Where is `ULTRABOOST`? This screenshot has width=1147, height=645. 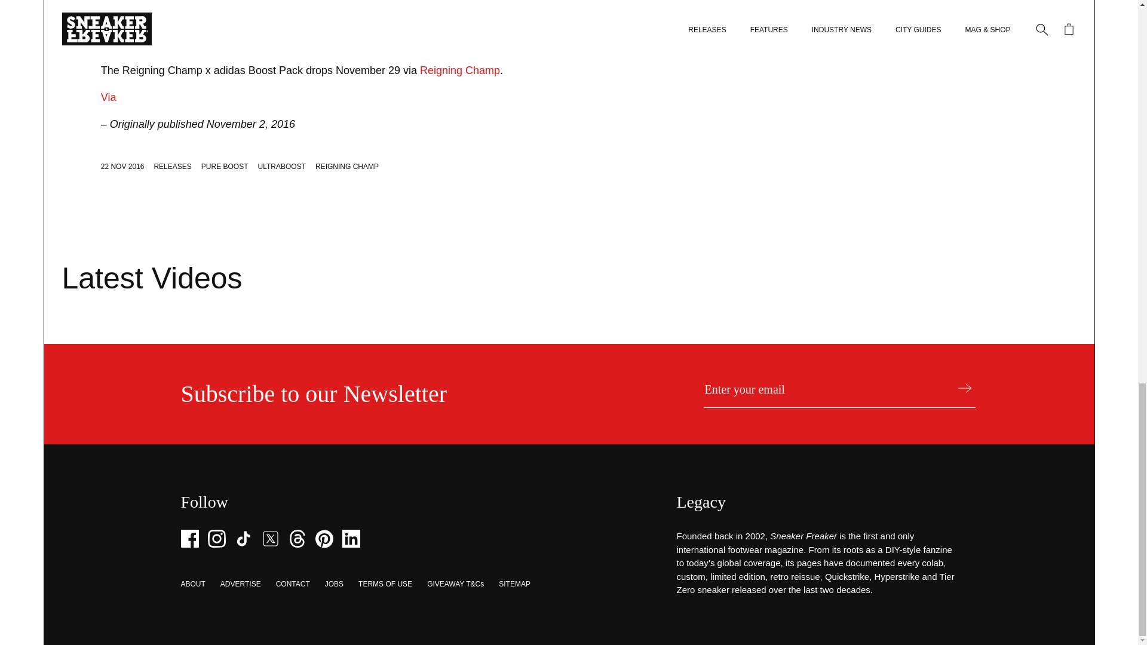 ULTRABOOST is located at coordinates (282, 167).